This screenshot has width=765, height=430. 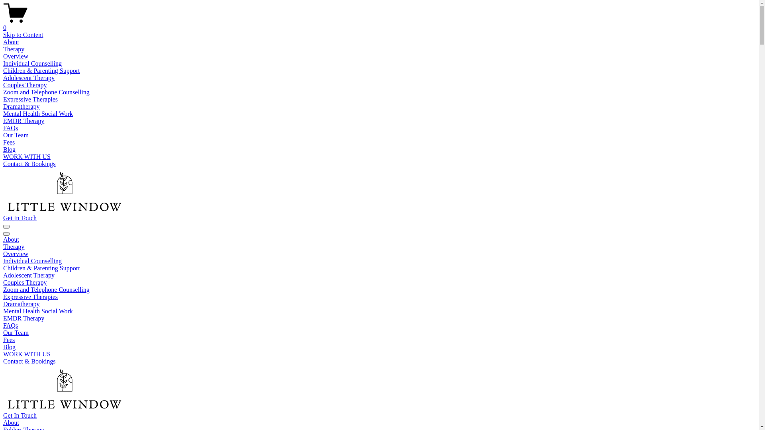 What do you see at coordinates (22, 107) in the screenshot?
I see `Dramatherapy` at bounding box center [22, 107].